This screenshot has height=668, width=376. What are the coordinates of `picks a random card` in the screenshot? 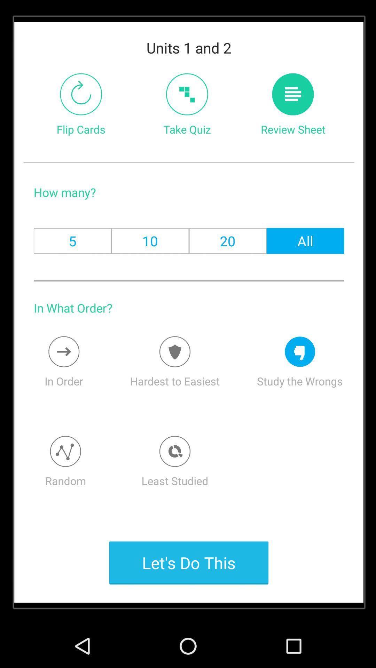 It's located at (65, 451).